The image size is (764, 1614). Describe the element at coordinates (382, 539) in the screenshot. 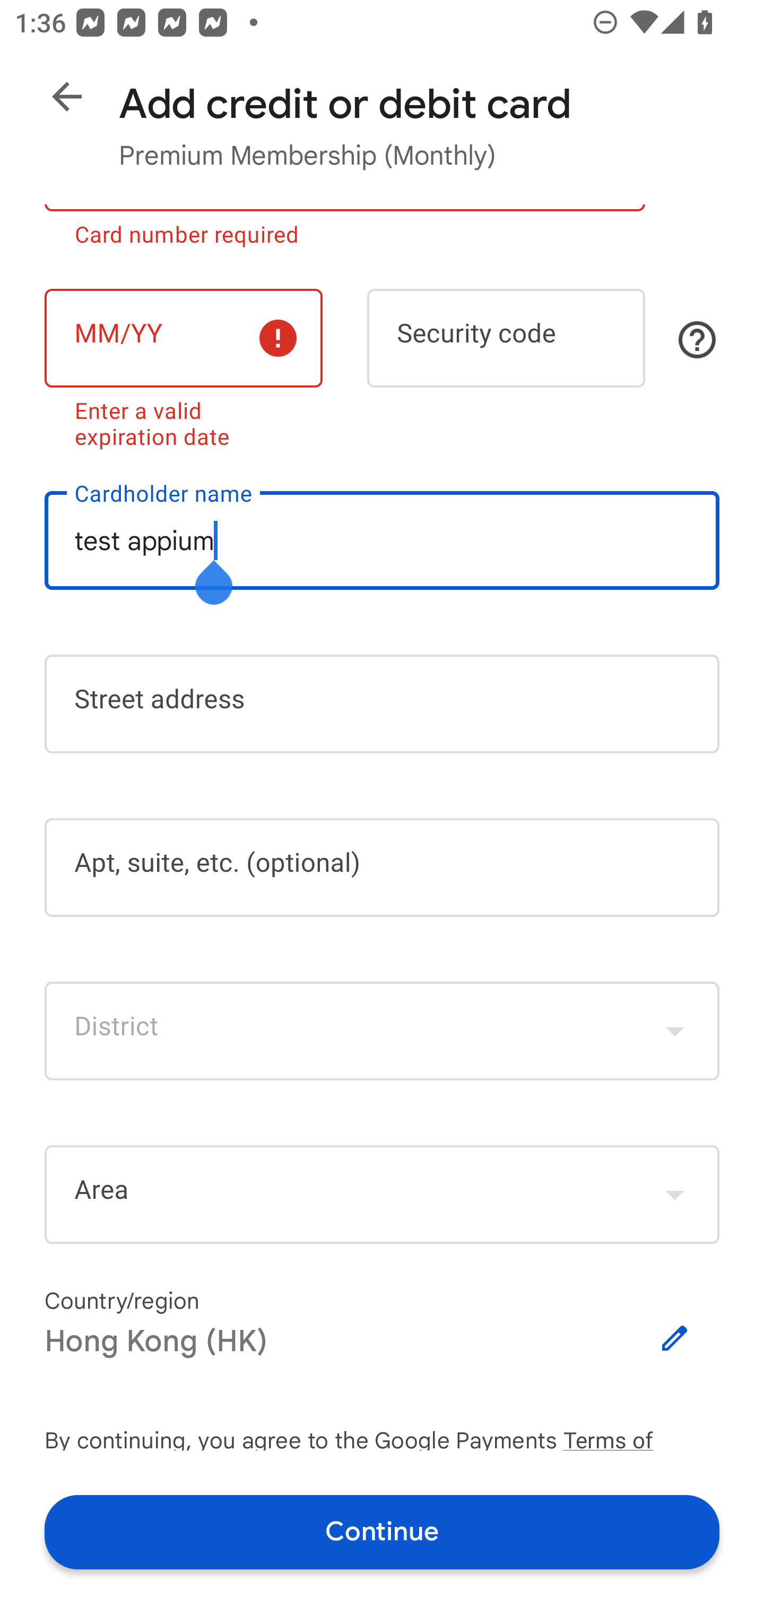

I see `test appium` at that location.